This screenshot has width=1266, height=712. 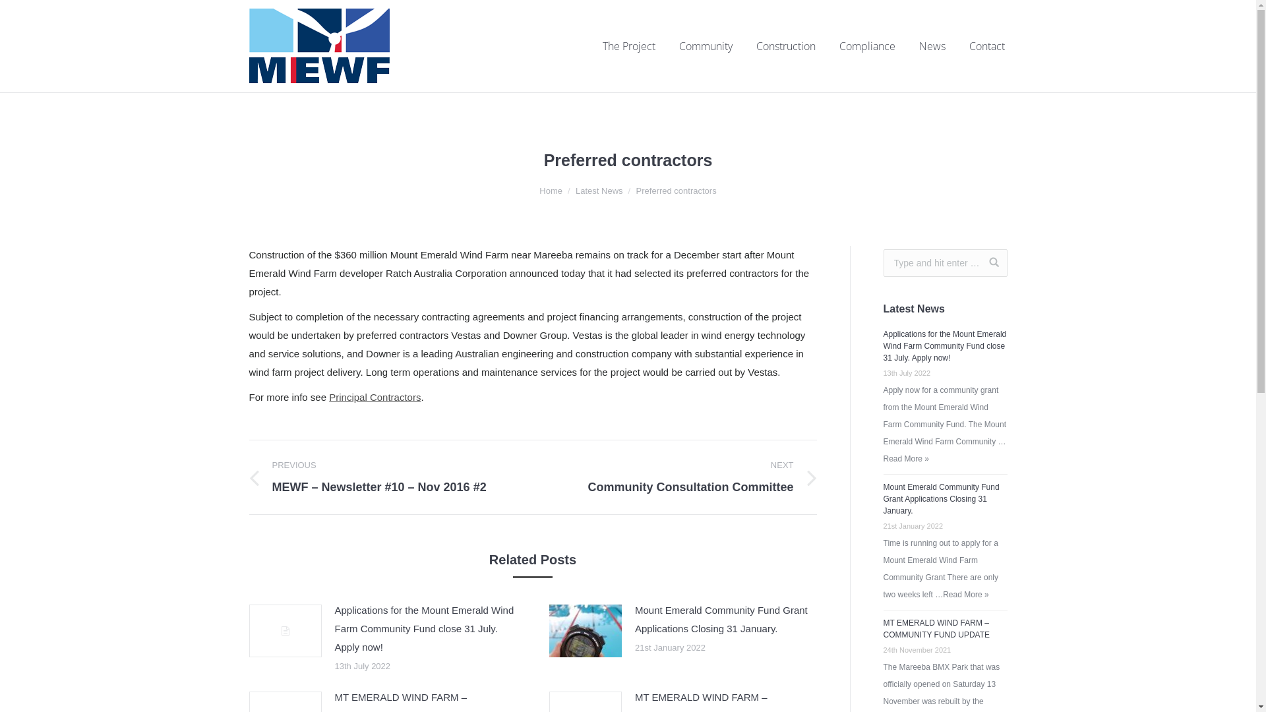 What do you see at coordinates (375, 397) in the screenshot?
I see `Principal Contractors` at bounding box center [375, 397].